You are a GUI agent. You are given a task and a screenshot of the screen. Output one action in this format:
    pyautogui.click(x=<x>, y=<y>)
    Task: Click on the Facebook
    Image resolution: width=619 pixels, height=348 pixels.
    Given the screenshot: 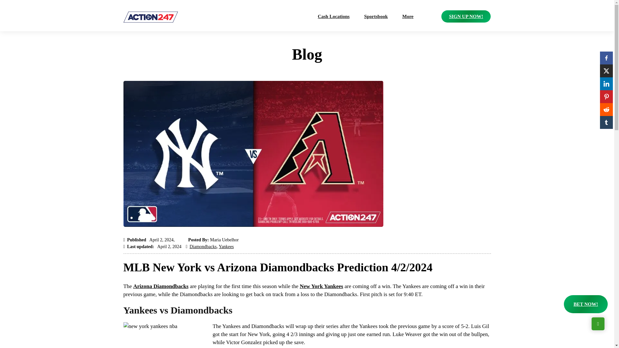 What is the action you would take?
    pyautogui.click(x=606, y=58)
    